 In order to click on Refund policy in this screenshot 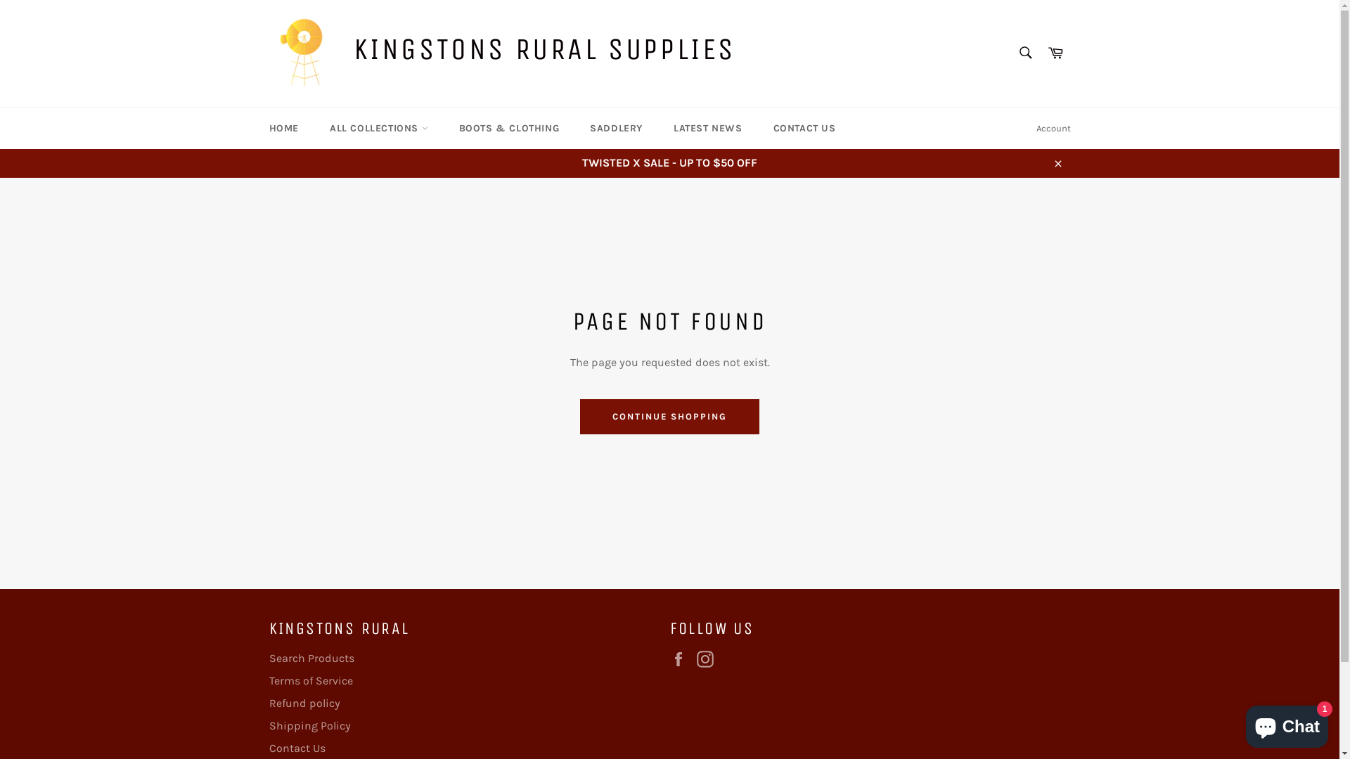, I will do `click(304, 703)`.